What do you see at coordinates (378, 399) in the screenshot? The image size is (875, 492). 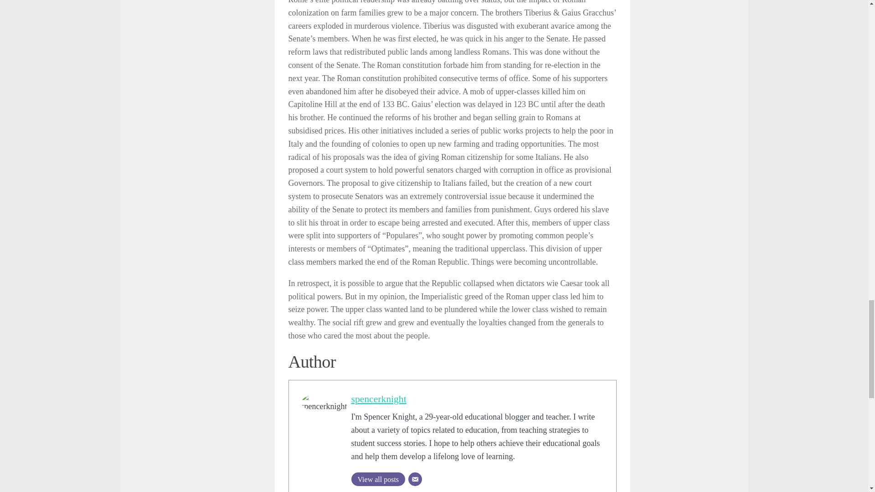 I see `spencerknight` at bounding box center [378, 399].